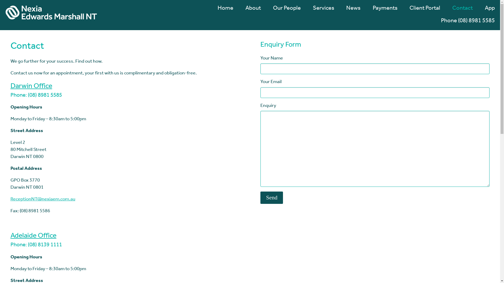 The height and width of the screenshot is (283, 504). Describe the element at coordinates (272, 198) in the screenshot. I see `Send` at that location.